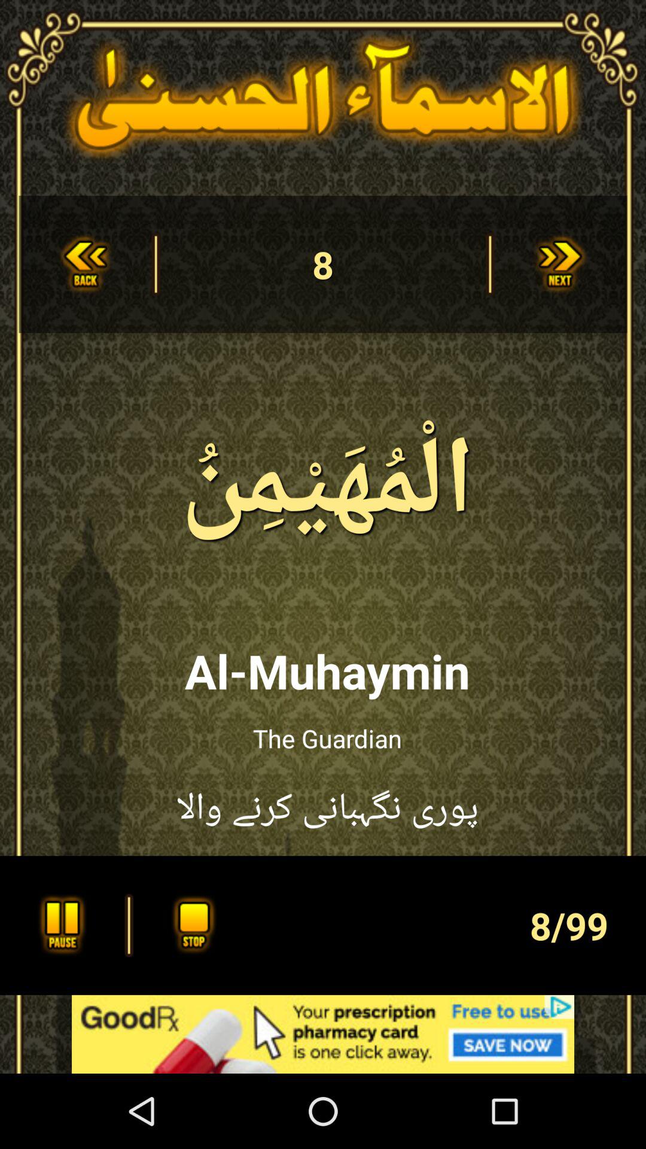 This screenshot has width=646, height=1149. What do you see at coordinates (323, 1034) in the screenshot?
I see `select your add` at bounding box center [323, 1034].